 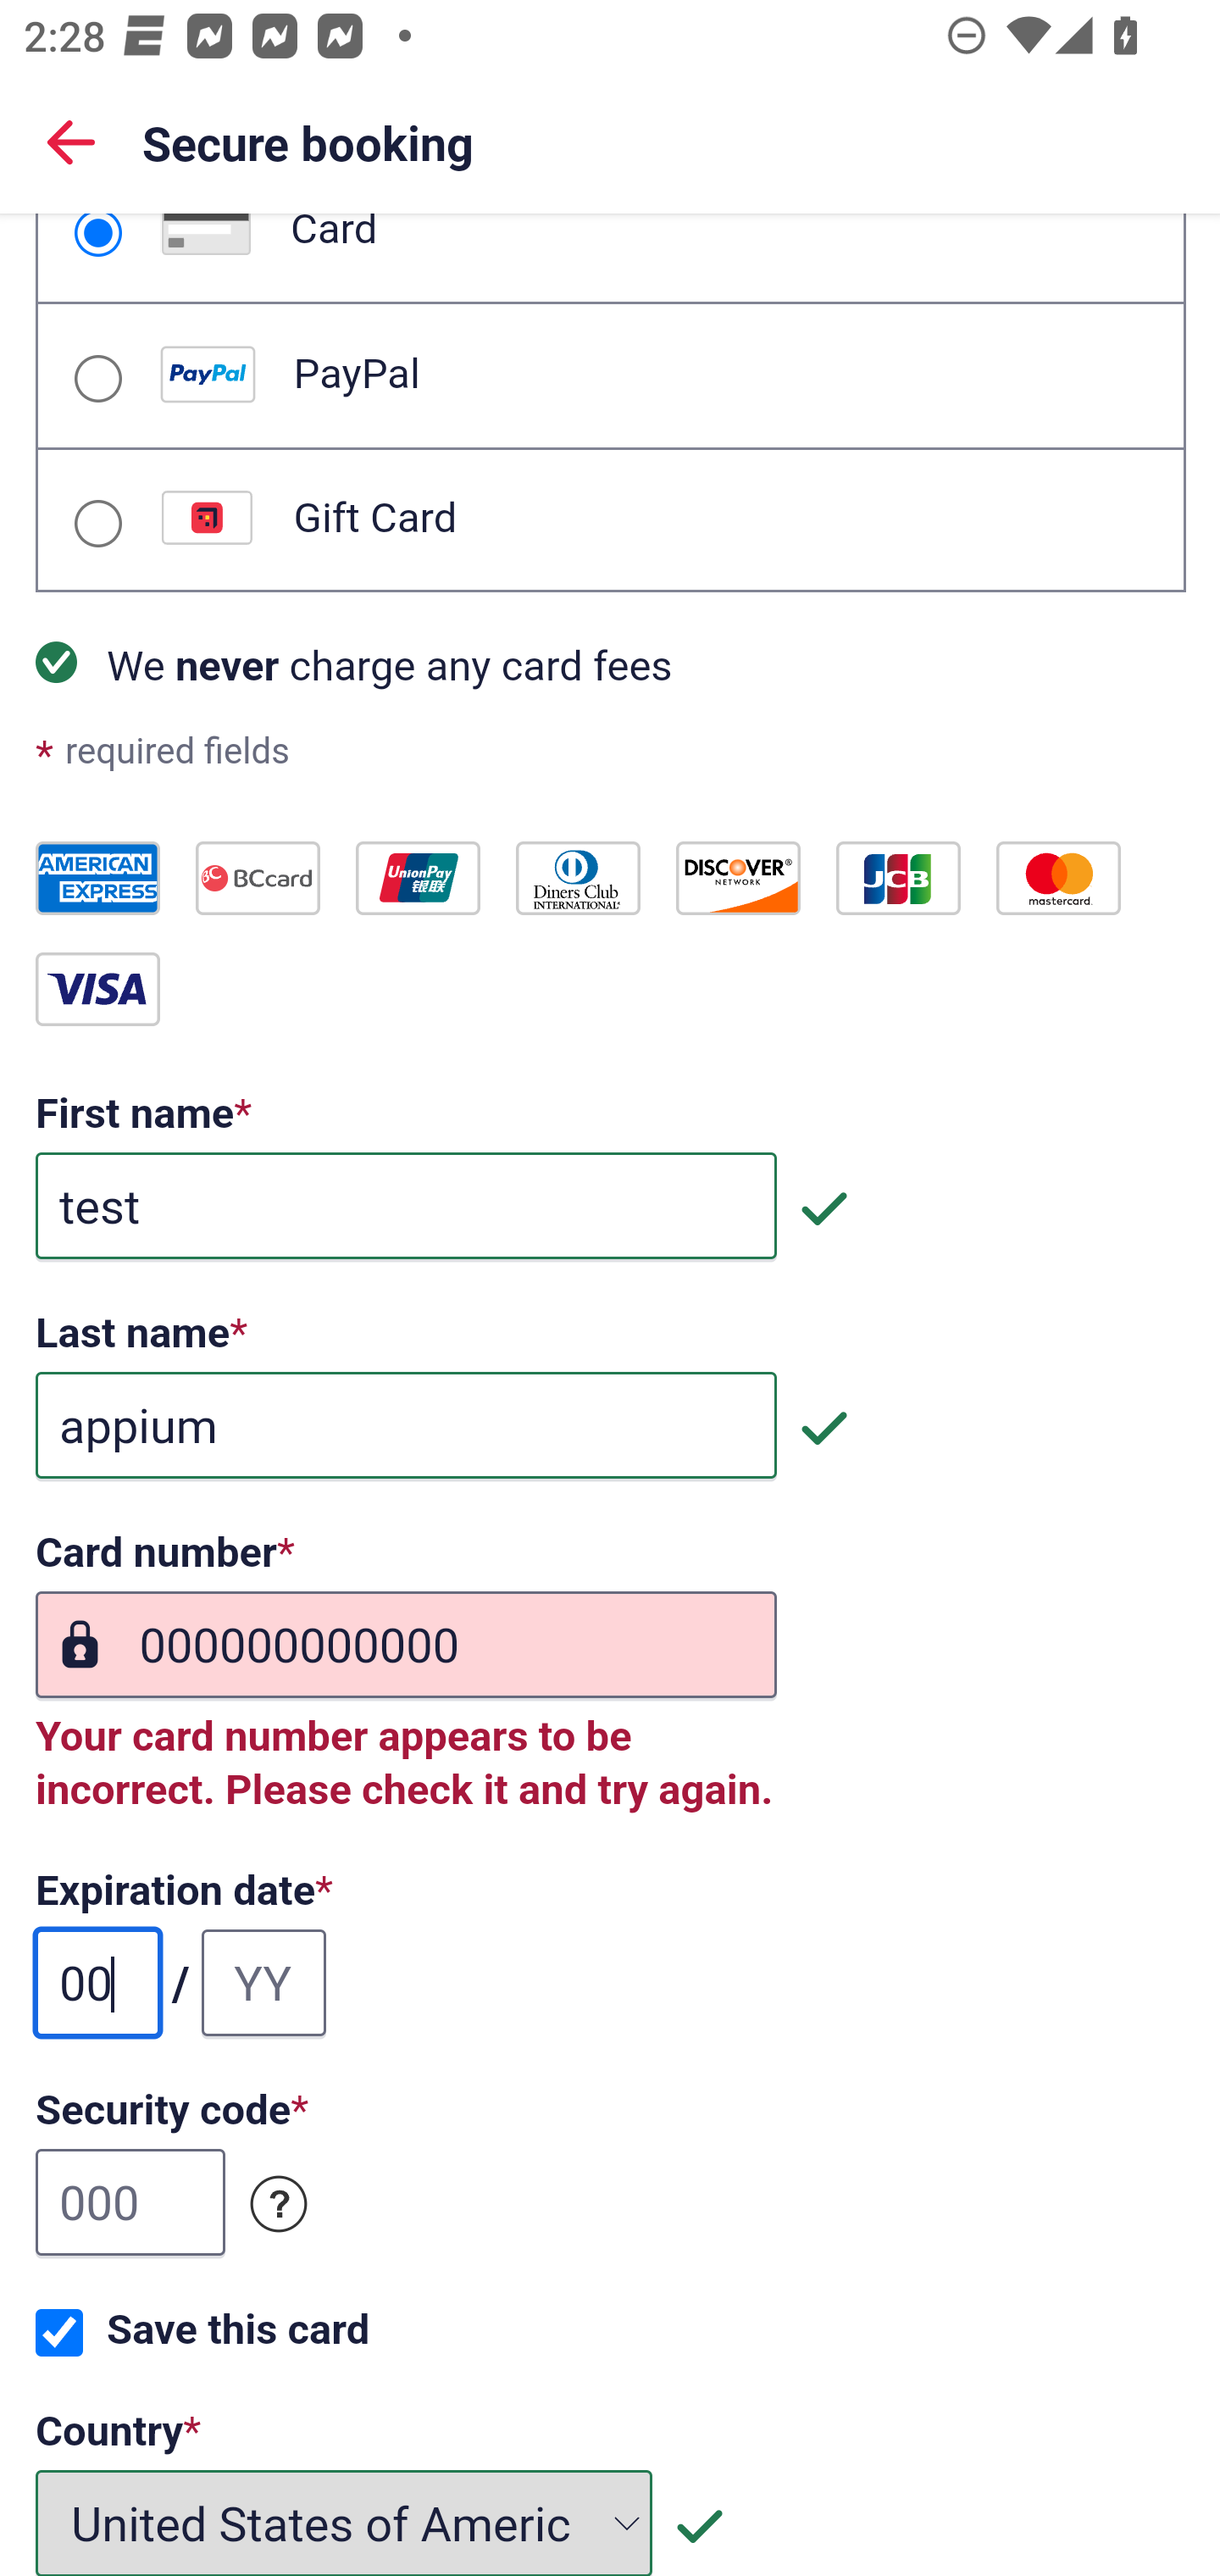 I want to click on 00, so click(x=98, y=1983).